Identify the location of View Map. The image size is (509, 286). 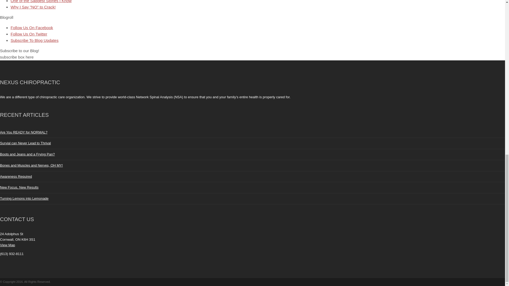
(7, 245).